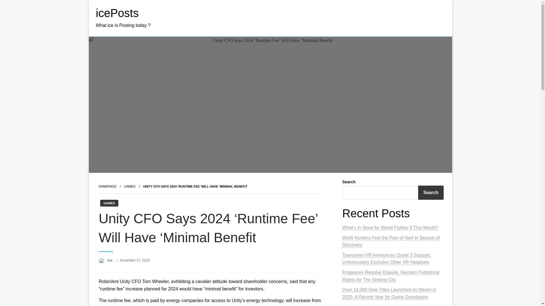 This screenshot has width=545, height=306. What do you see at coordinates (109, 203) in the screenshot?
I see `GAMES` at bounding box center [109, 203].